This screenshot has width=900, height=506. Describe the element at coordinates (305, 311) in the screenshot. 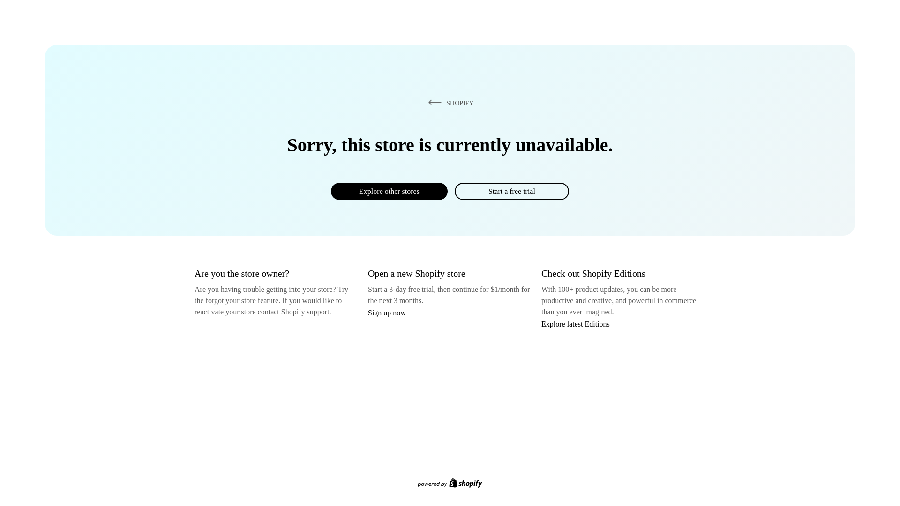

I see `Shopify support` at that location.